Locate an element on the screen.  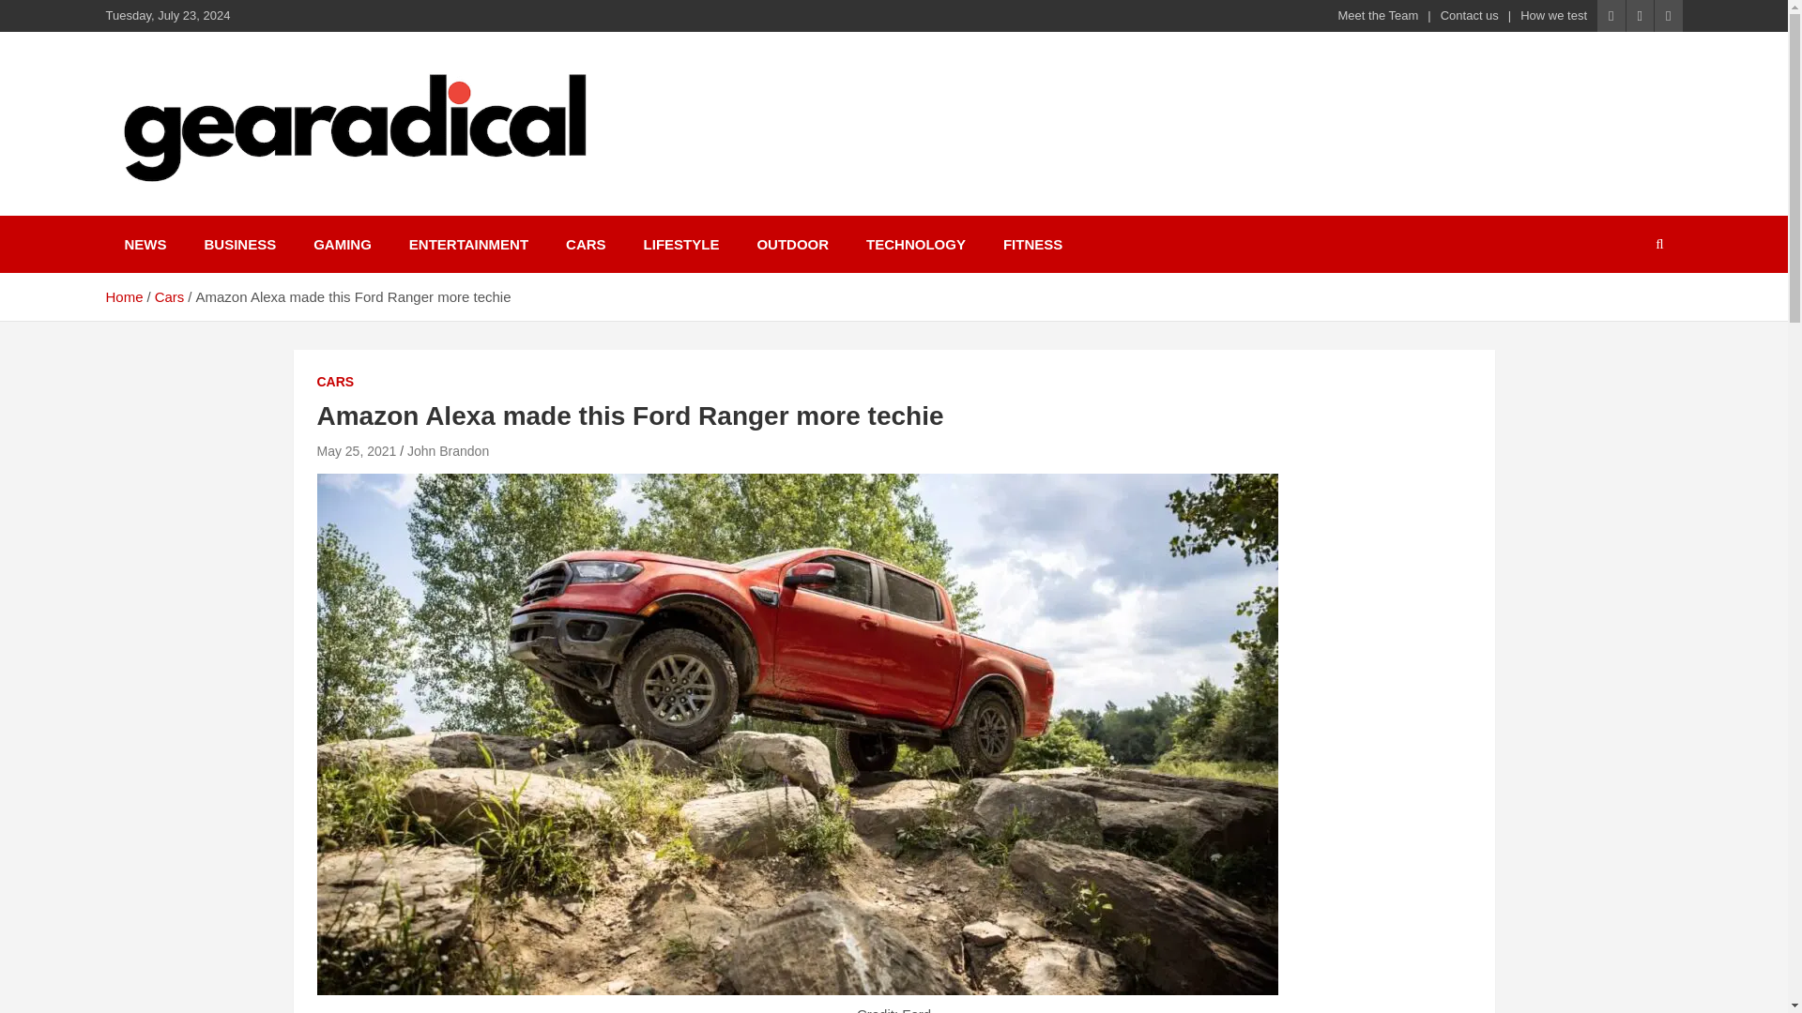
GAMING is located at coordinates (343, 244).